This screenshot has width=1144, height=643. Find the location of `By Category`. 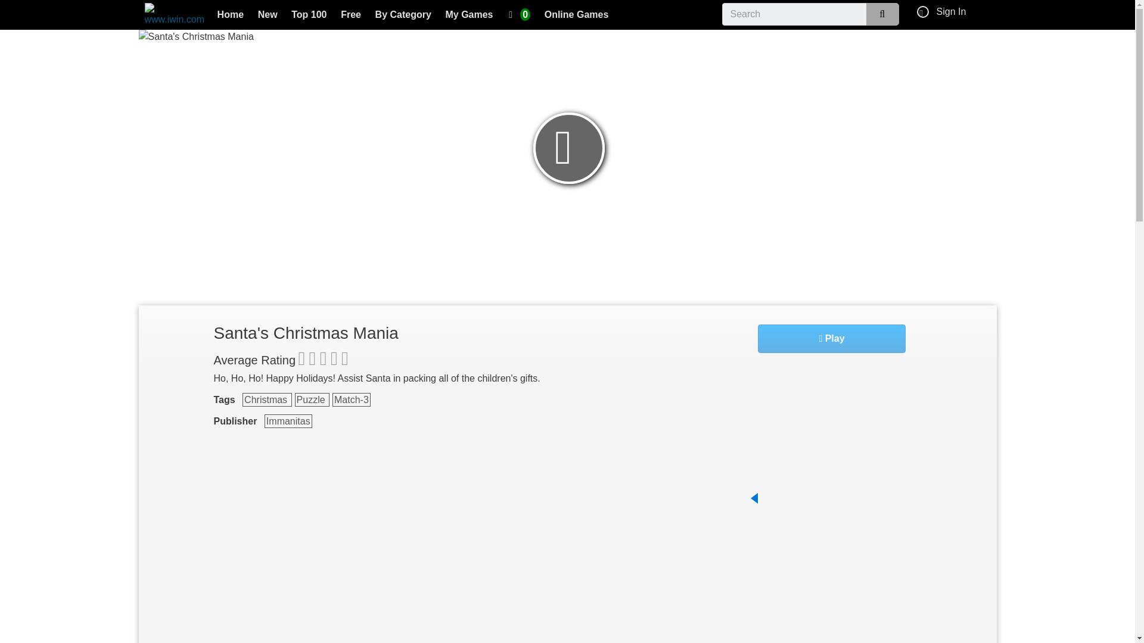

By Category is located at coordinates (403, 15).